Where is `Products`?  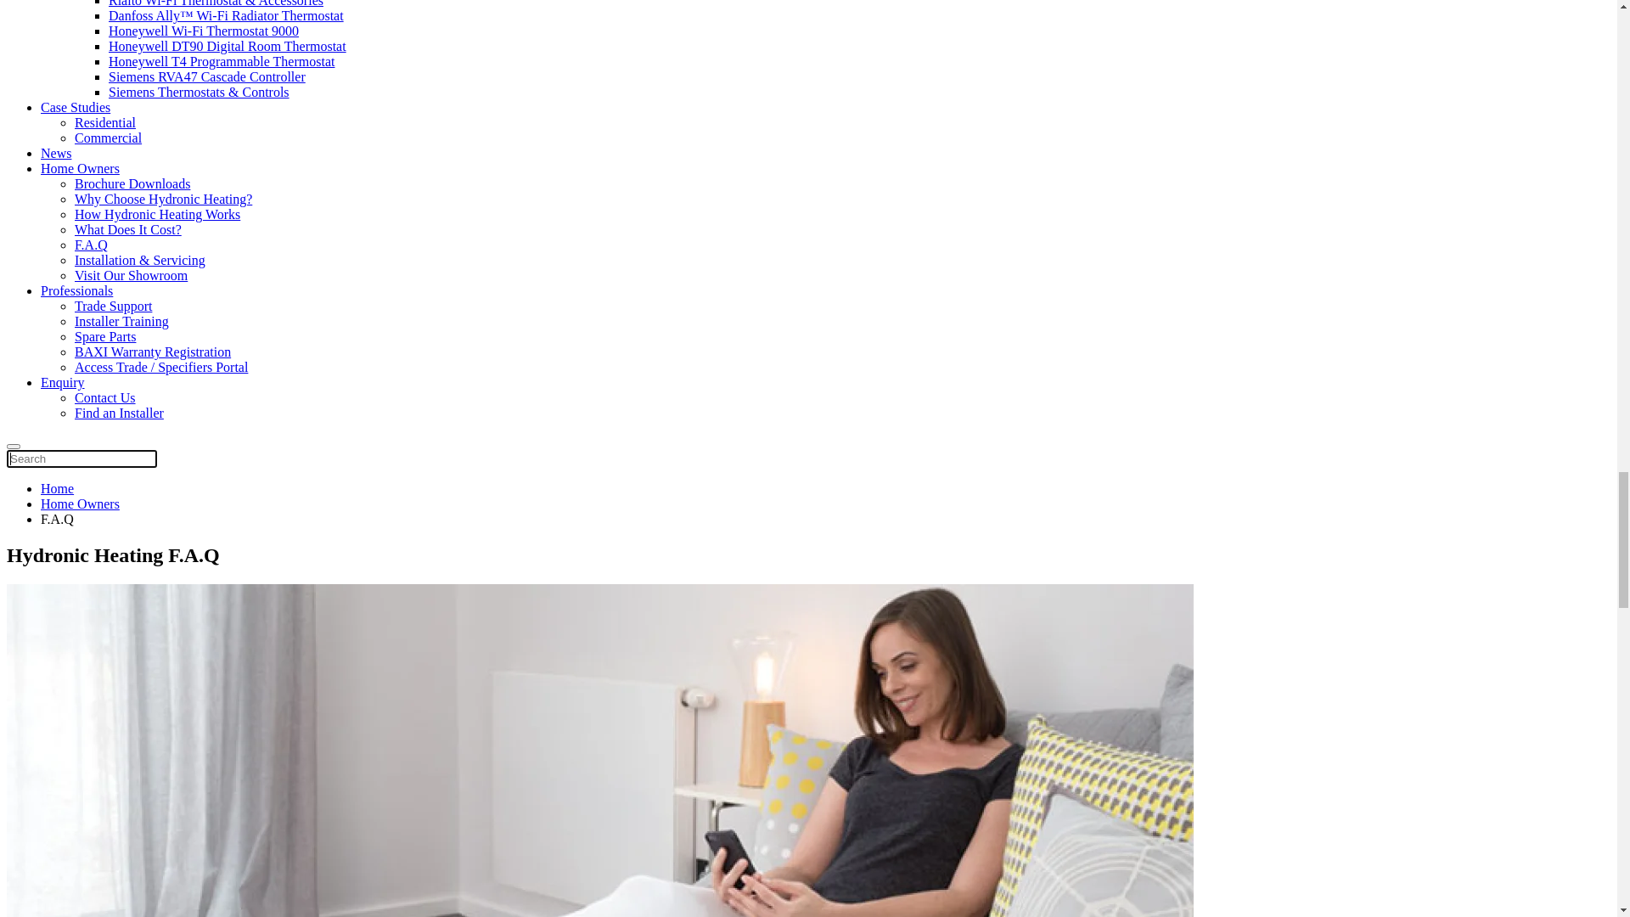 Products is located at coordinates (65, 187).